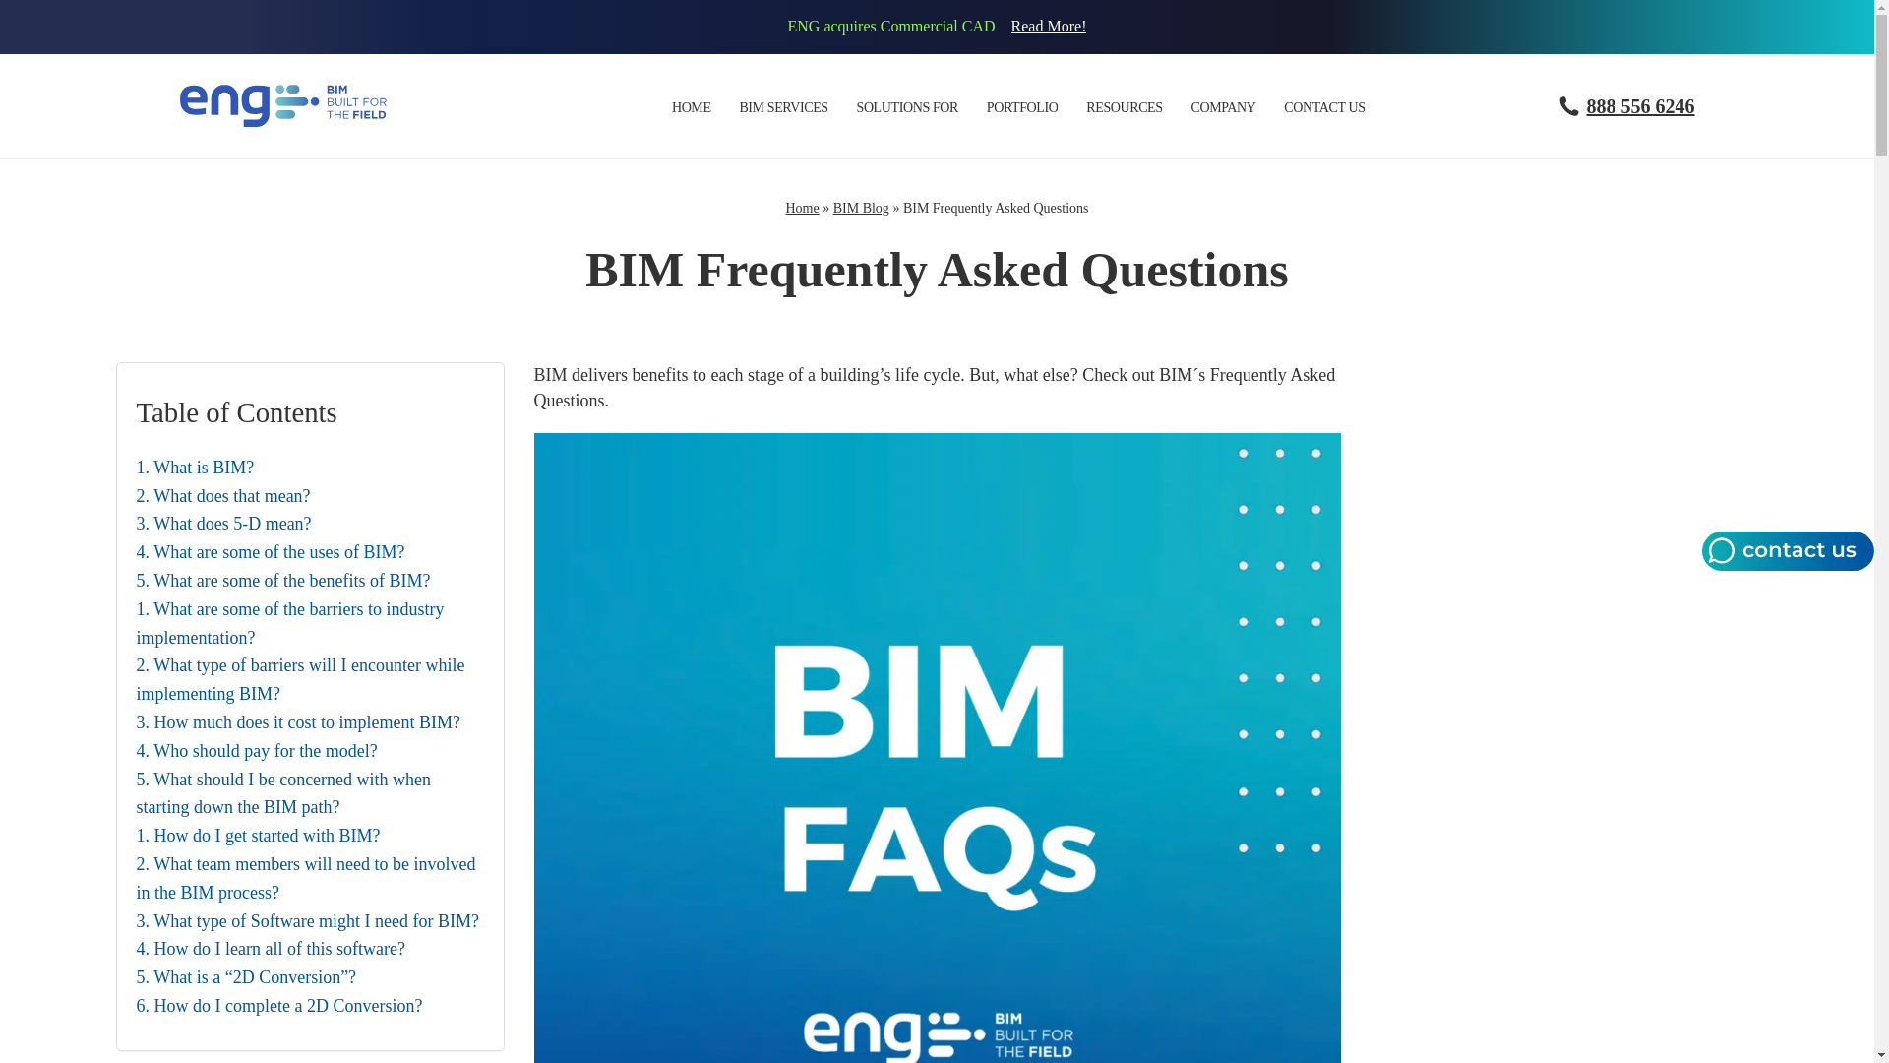 This screenshot has height=1063, width=1889. Describe the element at coordinates (297, 722) in the screenshot. I see `3. How much does it cost to implement BIM?` at that location.